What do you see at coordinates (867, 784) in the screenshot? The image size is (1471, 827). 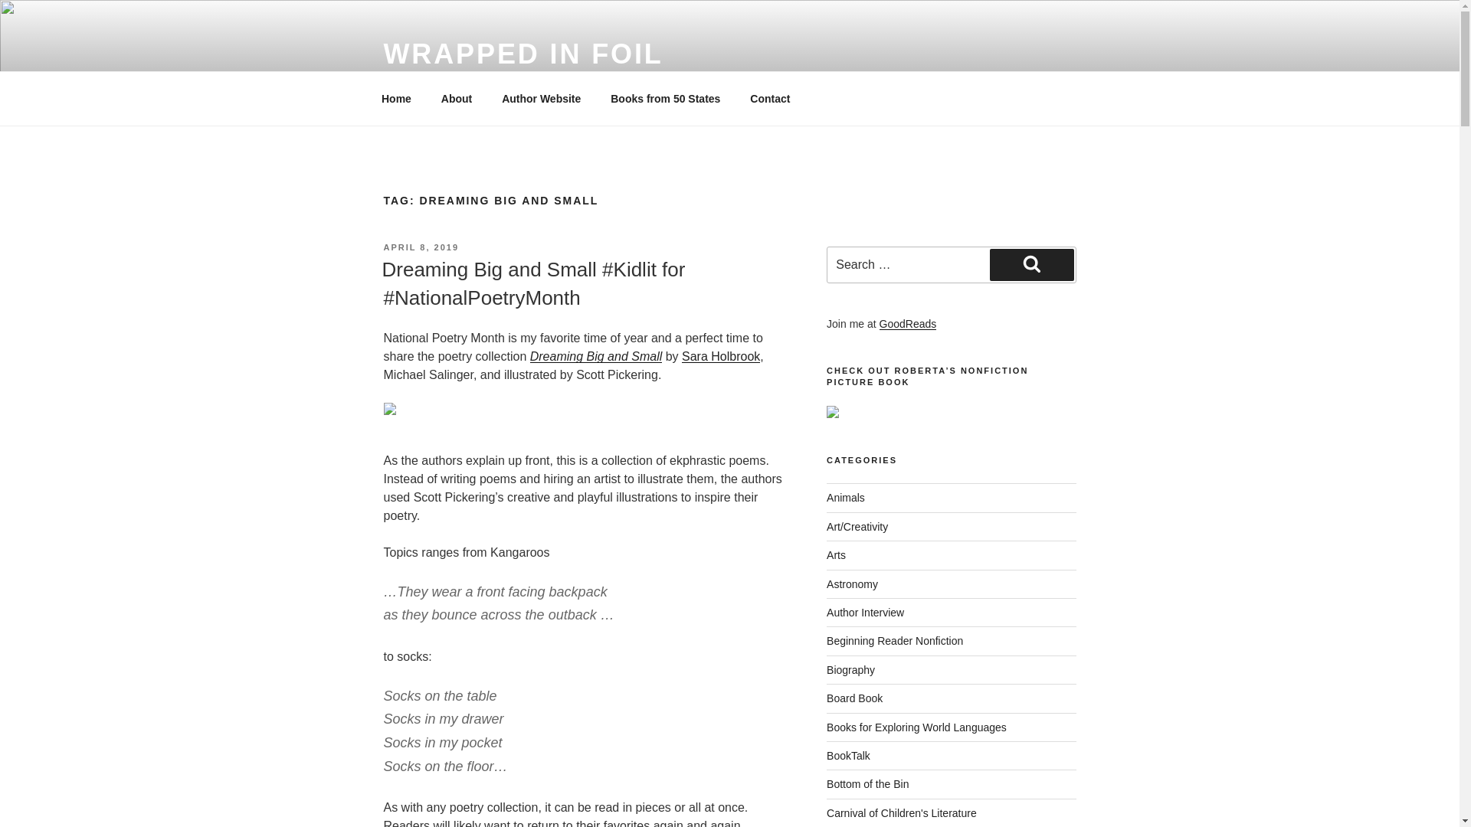 I see `Bottom of the Bin` at bounding box center [867, 784].